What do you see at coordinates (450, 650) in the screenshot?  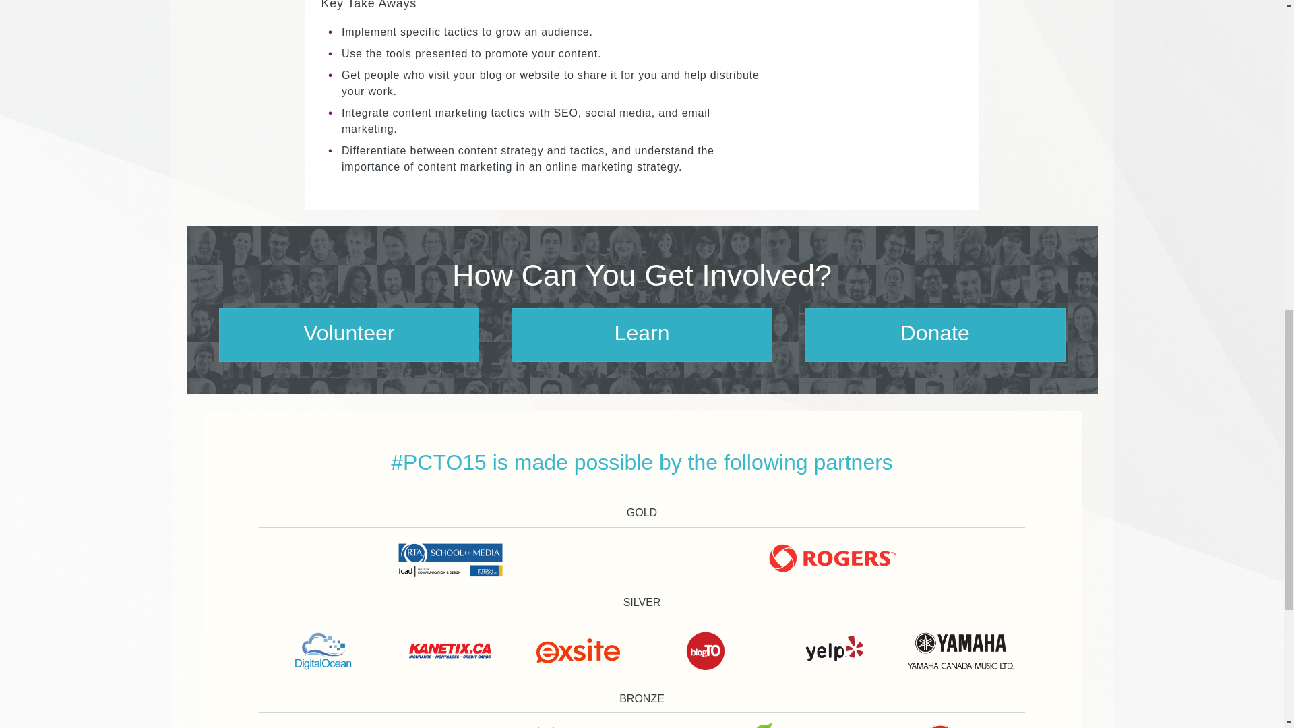 I see `Kanetix` at bounding box center [450, 650].